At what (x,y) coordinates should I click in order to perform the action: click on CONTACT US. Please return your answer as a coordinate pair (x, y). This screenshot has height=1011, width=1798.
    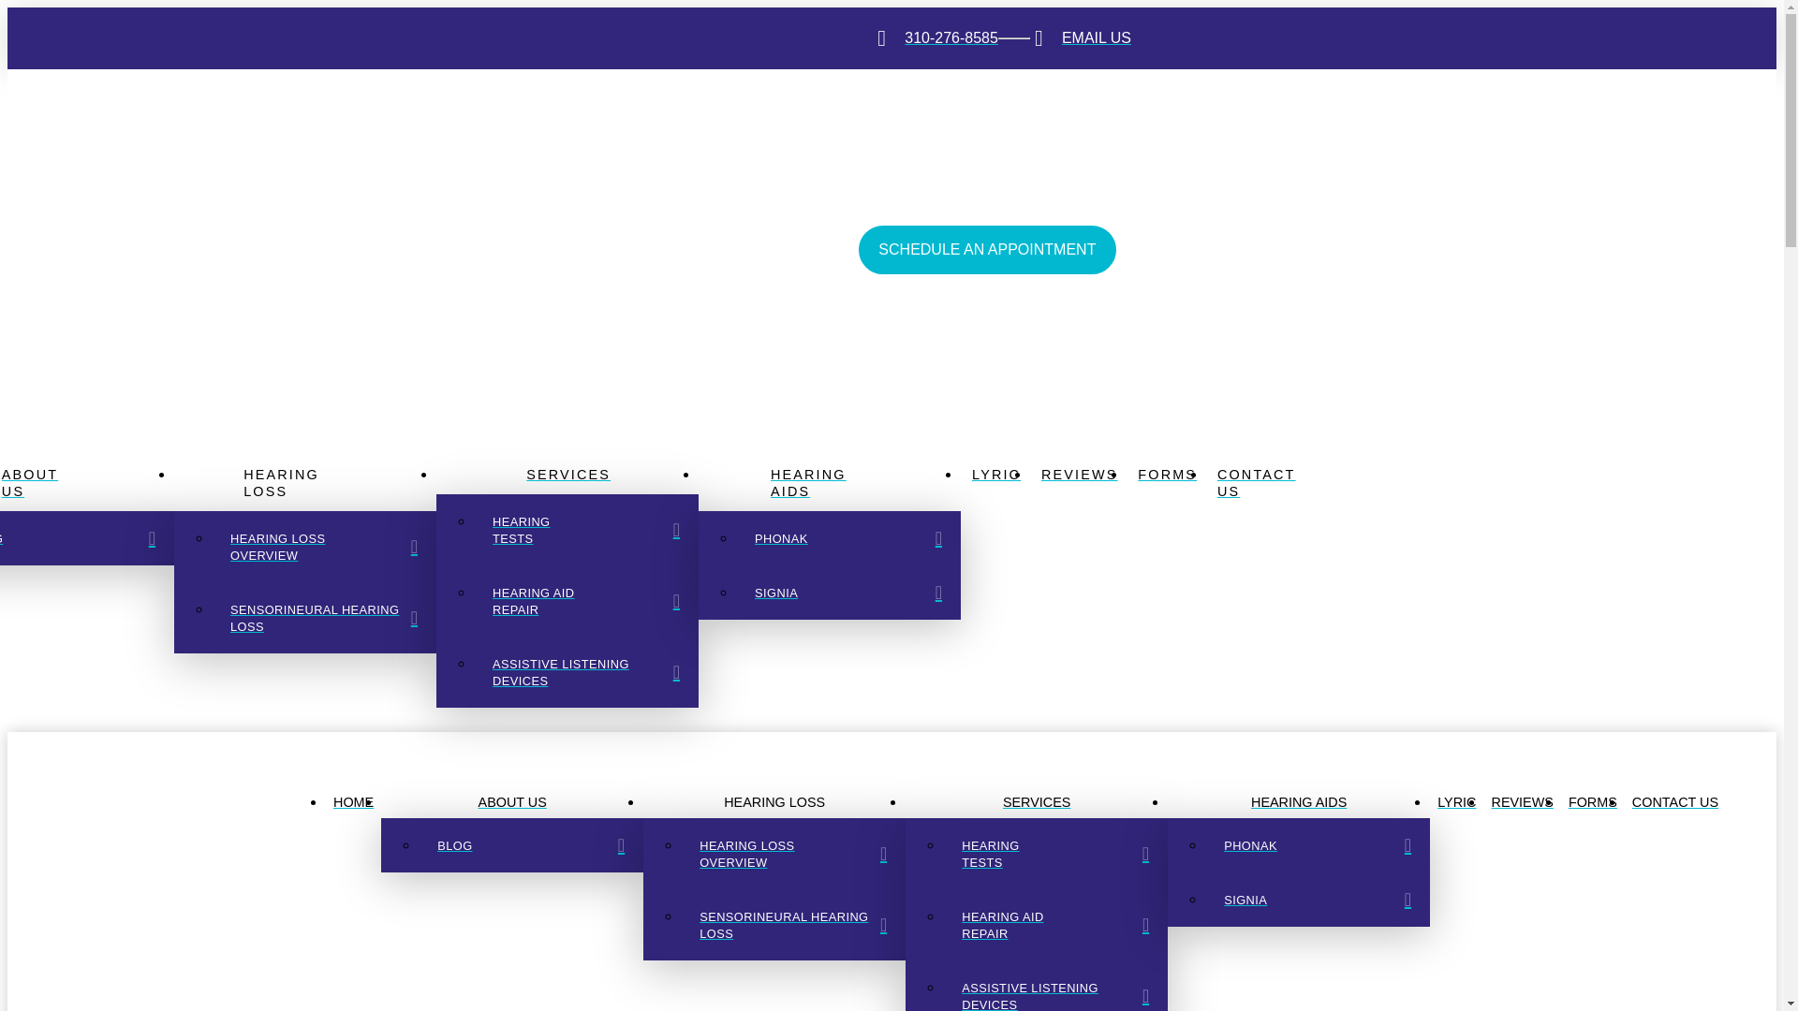
    Looking at the image, I should click on (1675, 801).